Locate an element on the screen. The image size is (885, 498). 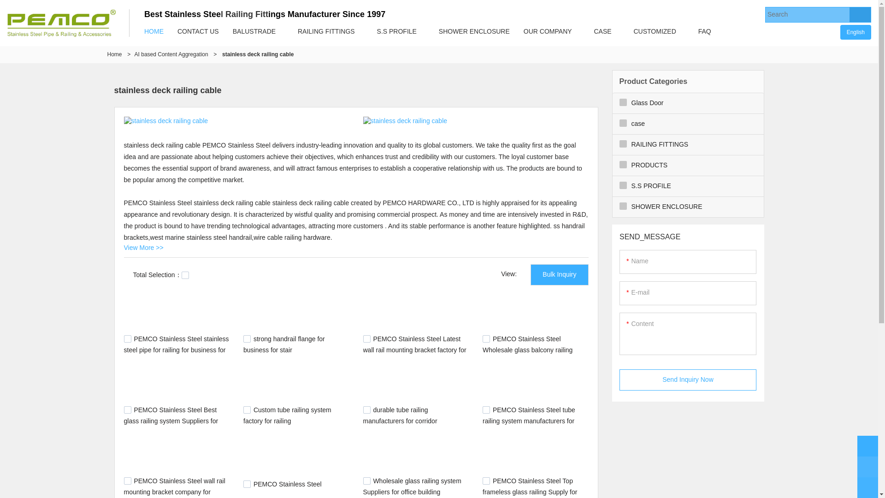
Custom tube railing system factory for railing is located at coordinates (287, 415).